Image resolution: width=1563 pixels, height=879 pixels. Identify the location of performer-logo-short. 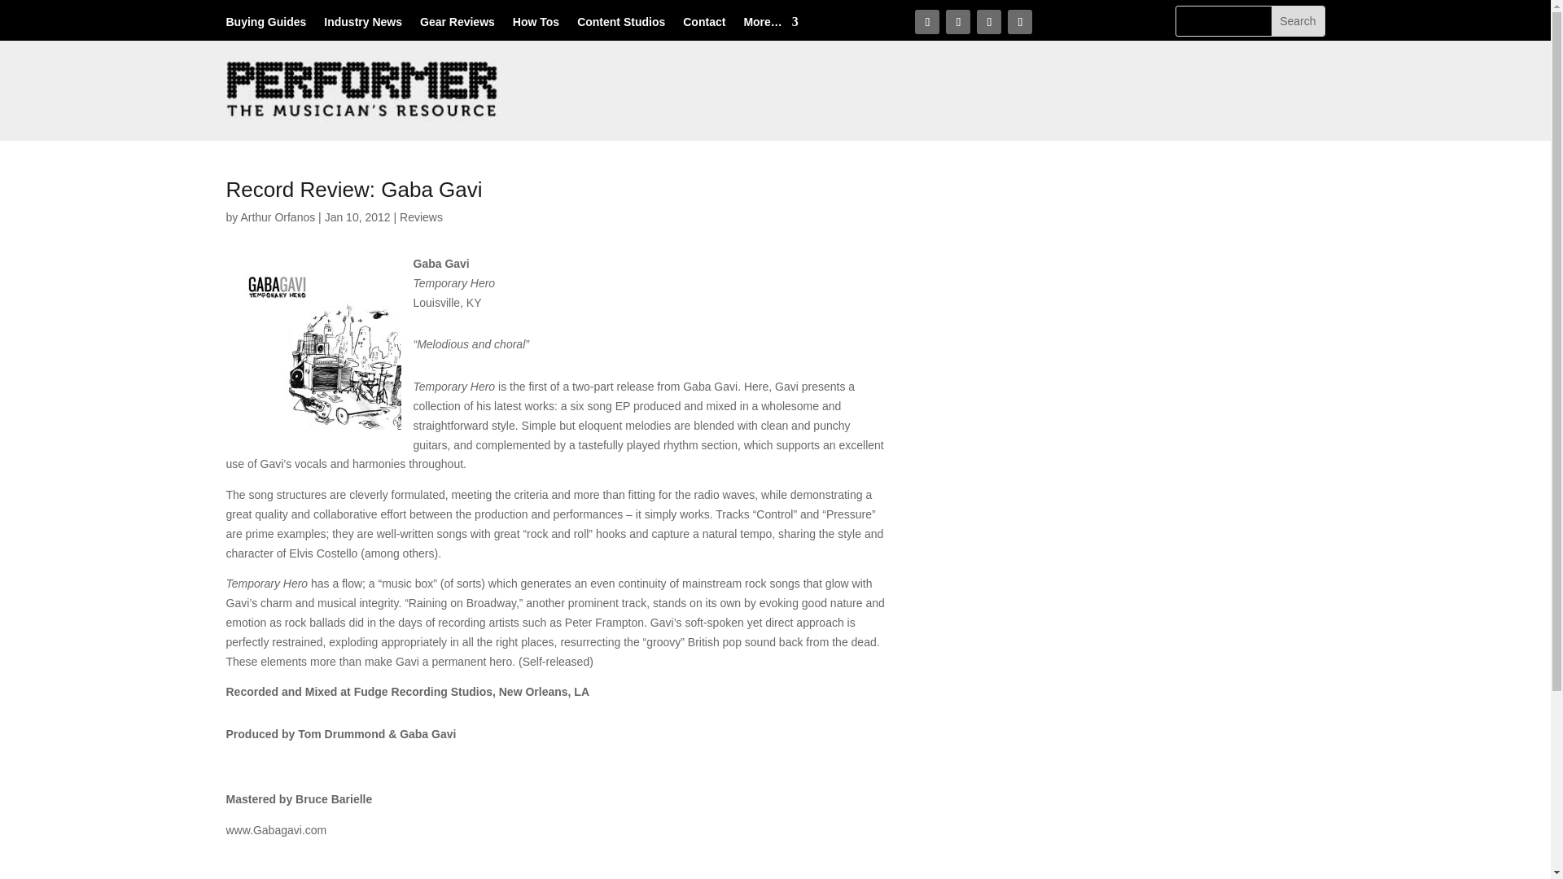
(364, 91).